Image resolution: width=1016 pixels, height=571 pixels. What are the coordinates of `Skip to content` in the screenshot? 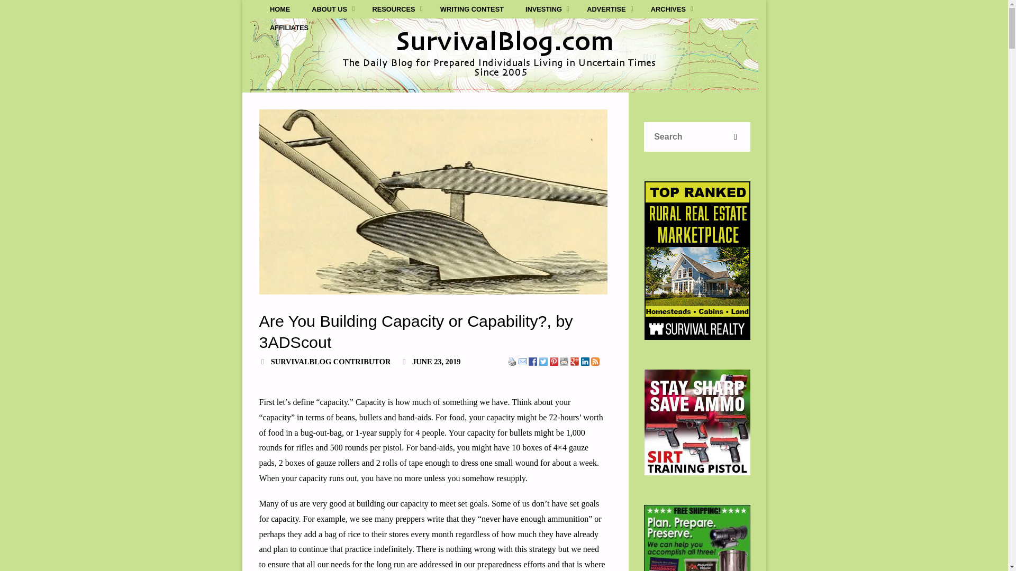 It's located at (271, 44).